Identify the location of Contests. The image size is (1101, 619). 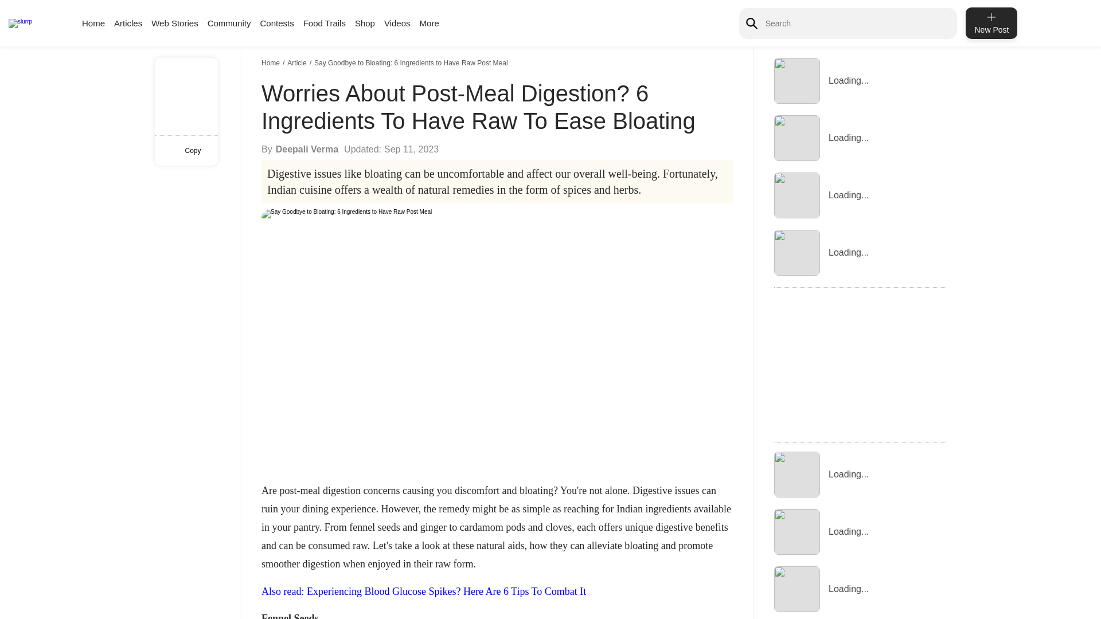
(276, 23).